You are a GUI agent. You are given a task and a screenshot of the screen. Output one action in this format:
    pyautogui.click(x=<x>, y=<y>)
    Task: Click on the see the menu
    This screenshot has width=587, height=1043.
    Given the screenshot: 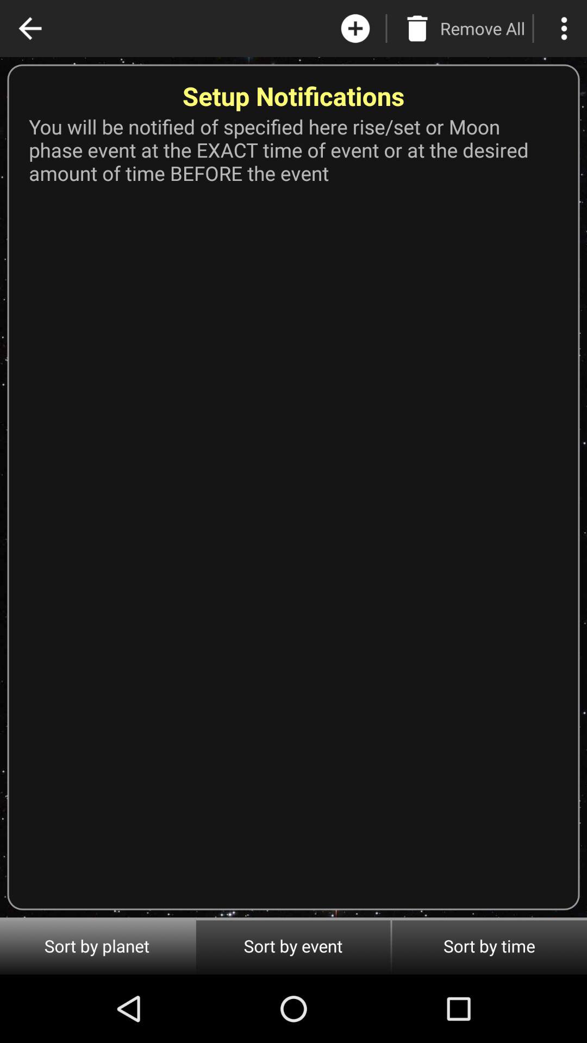 What is the action you would take?
    pyautogui.click(x=564, y=28)
    